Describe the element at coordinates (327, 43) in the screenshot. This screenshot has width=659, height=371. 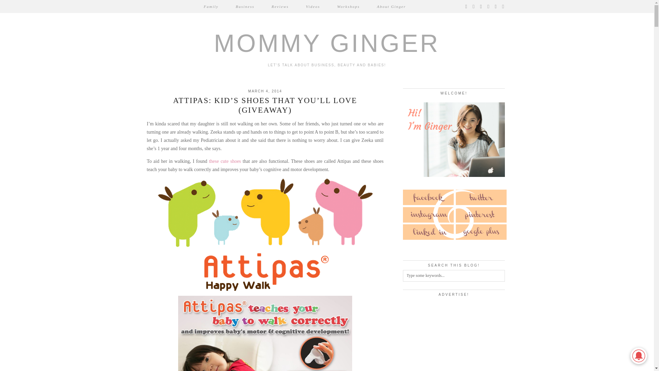
I see `Mommy Ginger` at that location.